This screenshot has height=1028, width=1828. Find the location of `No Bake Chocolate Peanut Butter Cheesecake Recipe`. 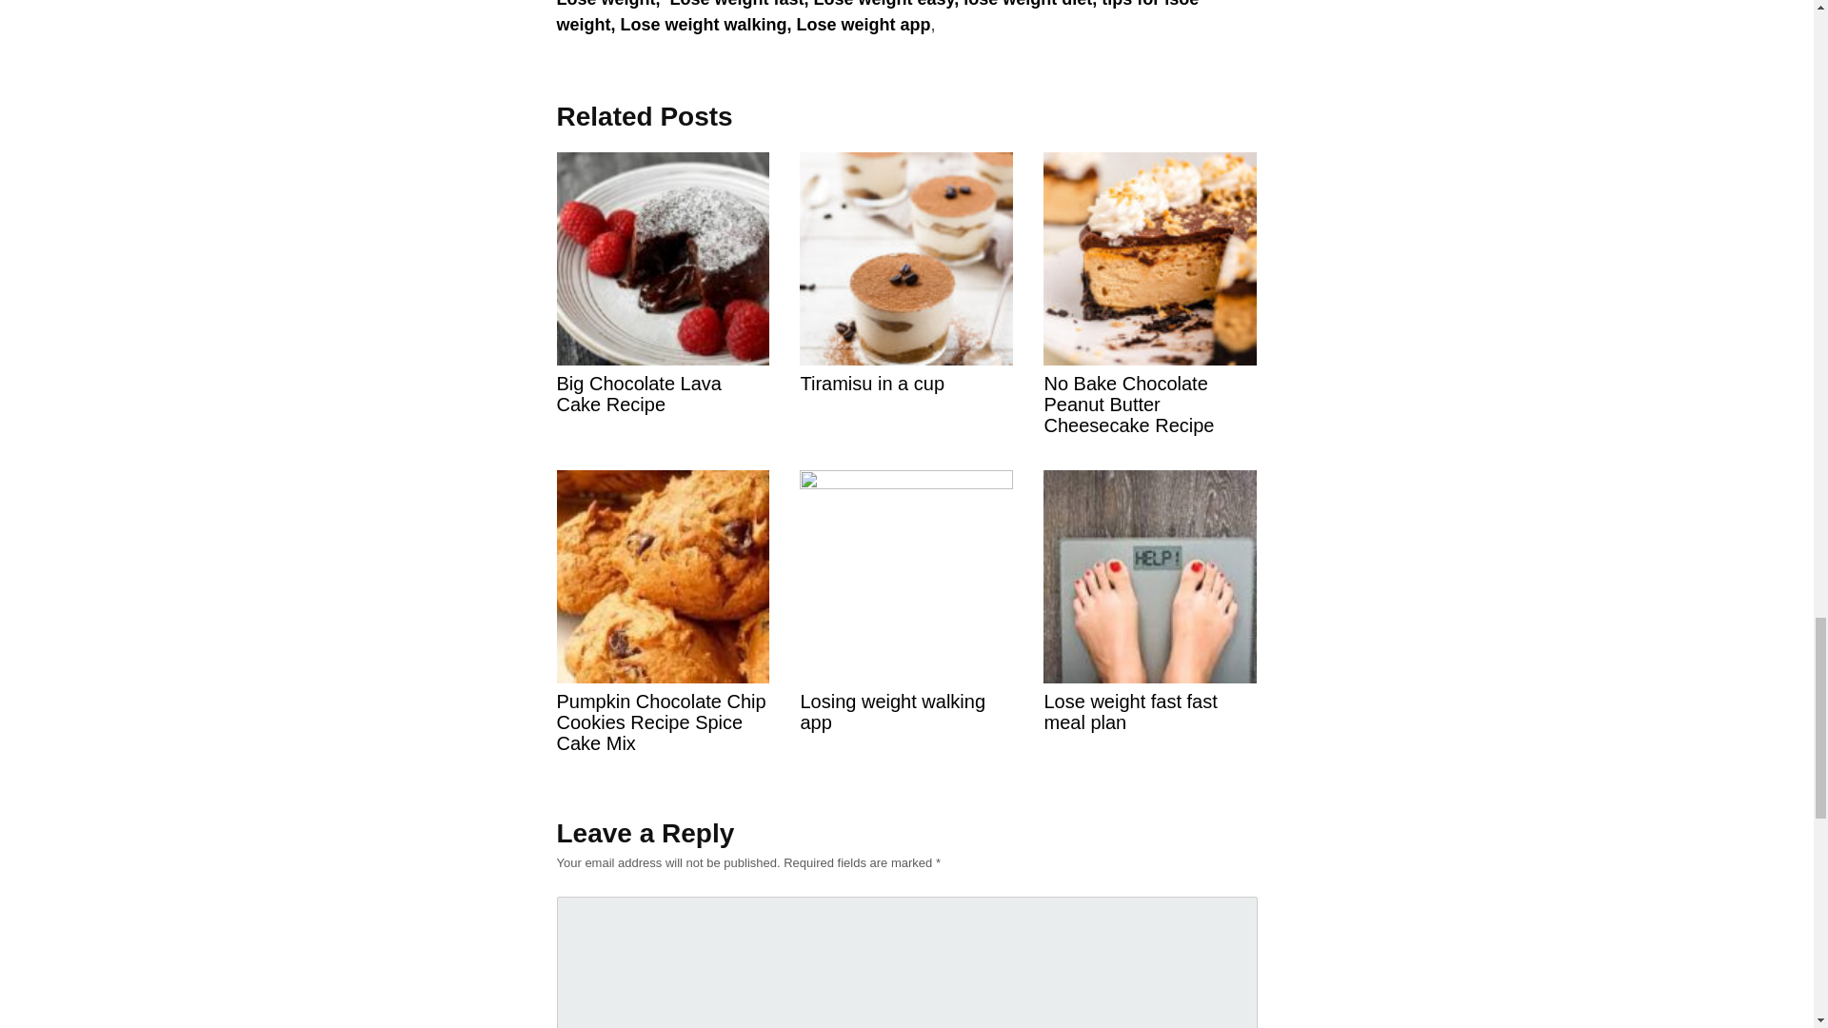

No Bake Chocolate Peanut Butter Cheesecake Recipe is located at coordinates (1150, 343).